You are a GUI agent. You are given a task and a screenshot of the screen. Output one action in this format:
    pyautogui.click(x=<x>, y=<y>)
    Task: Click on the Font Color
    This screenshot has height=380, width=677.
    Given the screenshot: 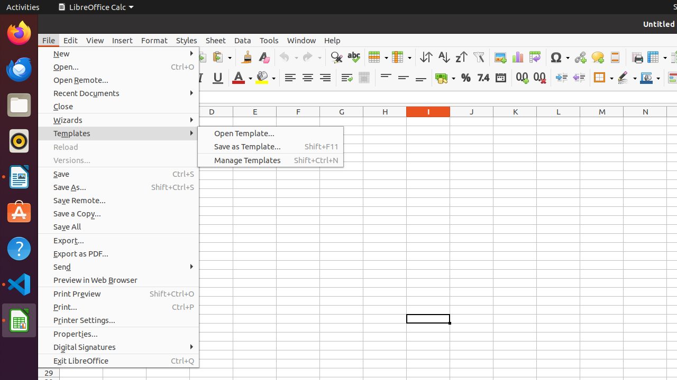 What is the action you would take?
    pyautogui.click(x=242, y=78)
    